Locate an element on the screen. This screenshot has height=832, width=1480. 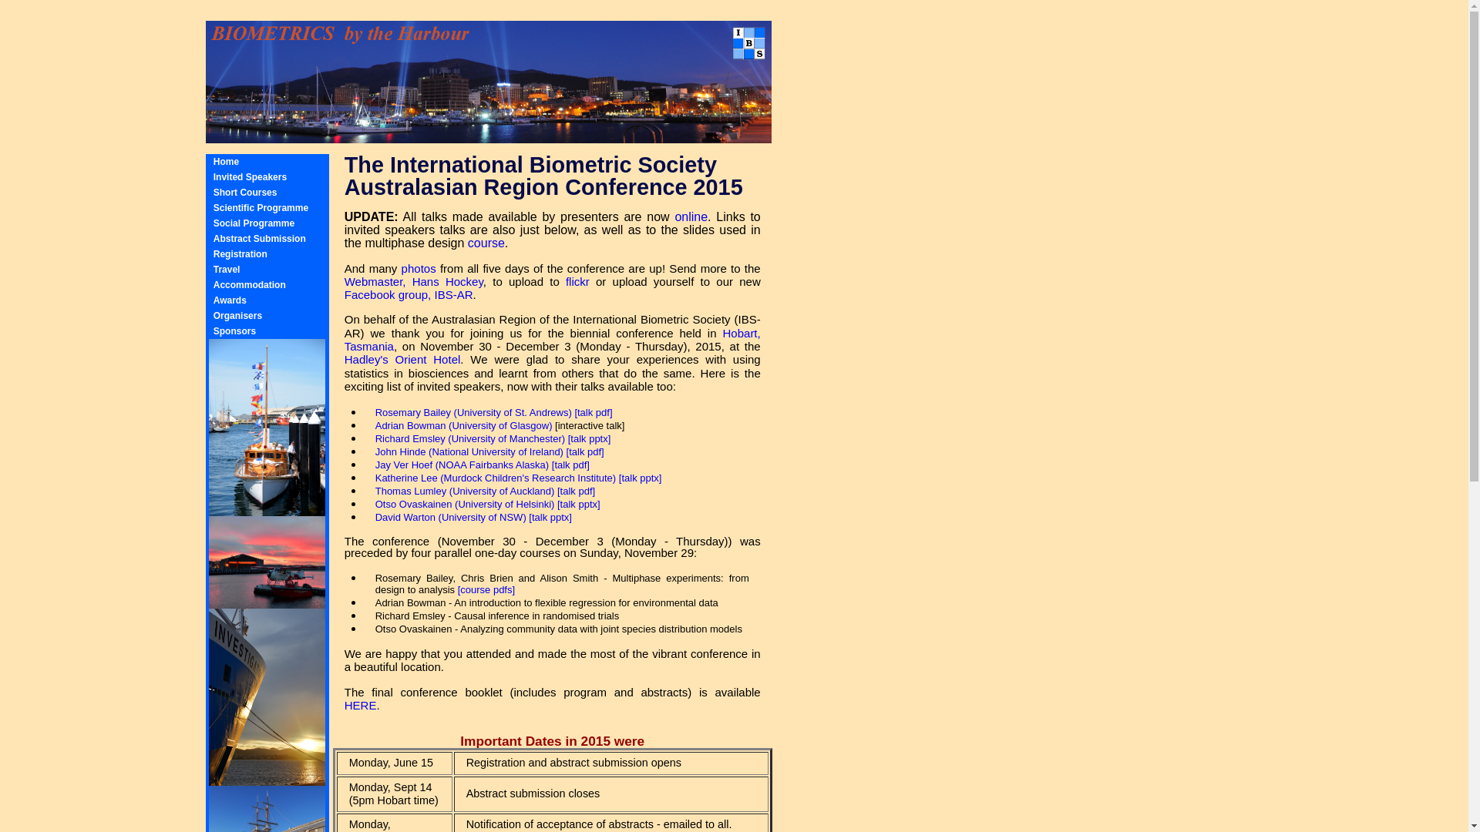
Thomas Lumley (University of Auckland) is located at coordinates (466, 491).